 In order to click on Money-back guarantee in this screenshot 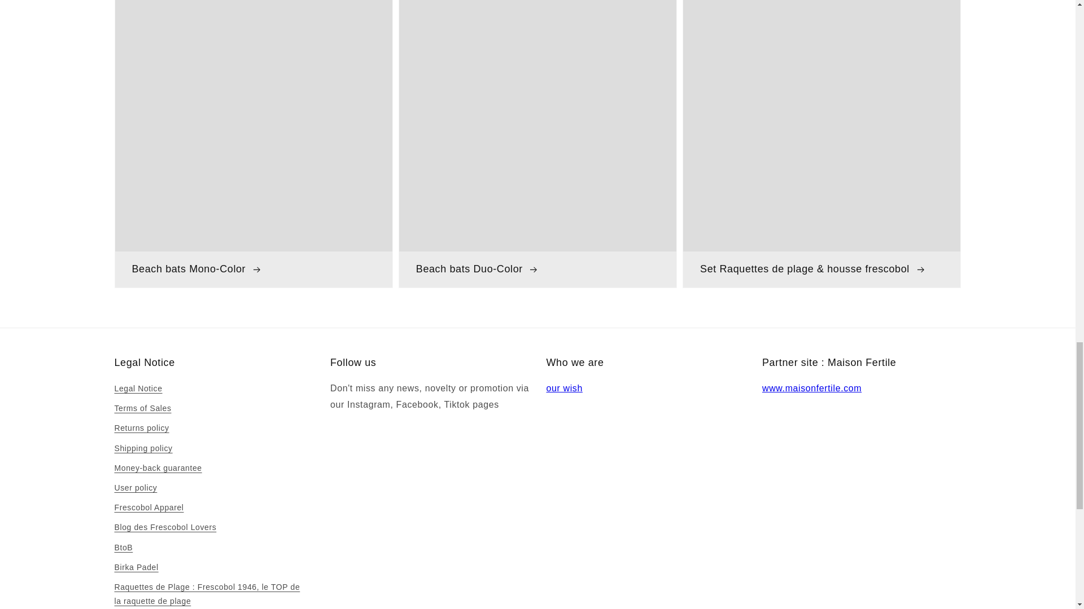, I will do `click(158, 468)`.